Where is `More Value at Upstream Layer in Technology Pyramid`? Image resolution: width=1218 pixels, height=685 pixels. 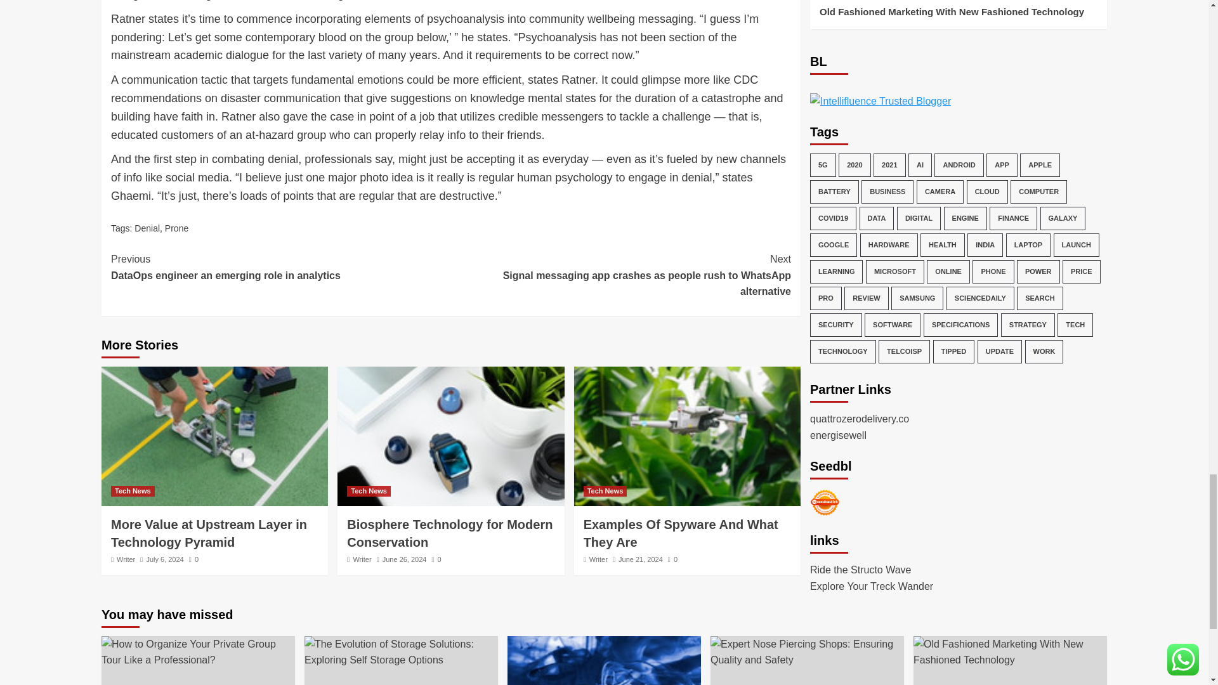
More Value at Upstream Layer in Technology Pyramid is located at coordinates (214, 436).